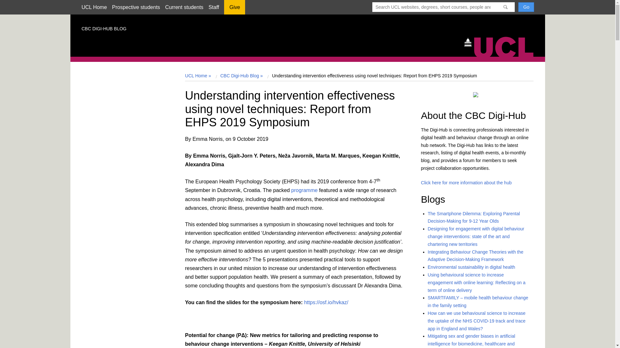 The width and height of the screenshot is (620, 348). Describe the element at coordinates (304, 190) in the screenshot. I see `programme` at that location.